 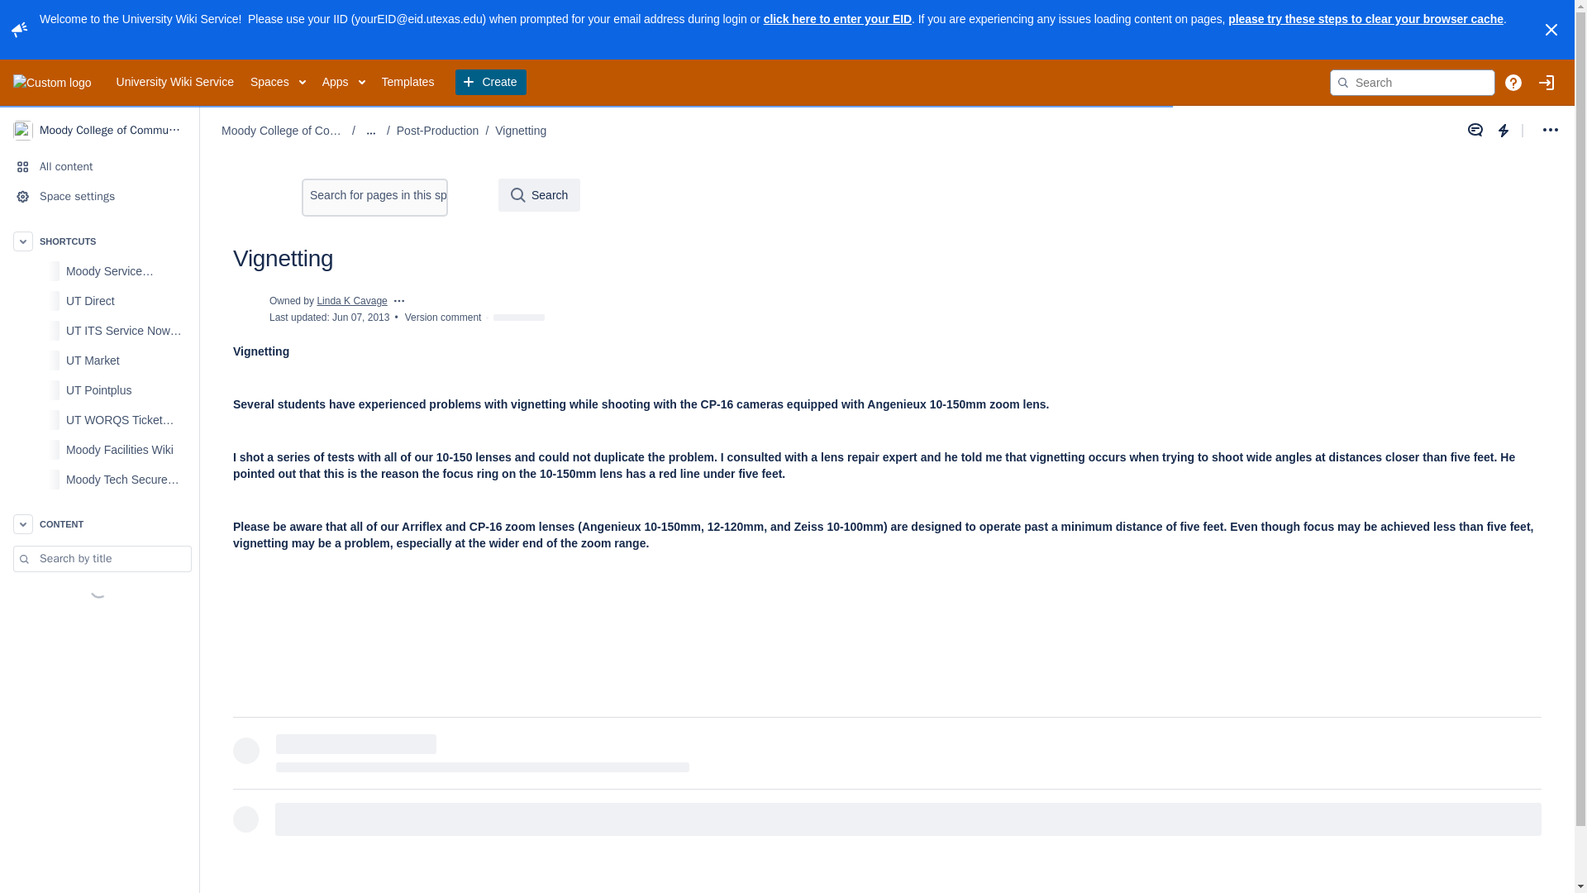 What do you see at coordinates (127, 360) in the screenshot?
I see `UT Market` at bounding box center [127, 360].